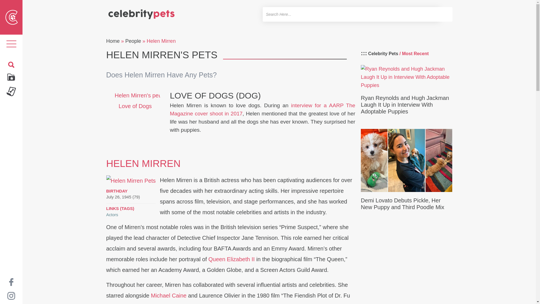 This screenshot has height=304, width=540. I want to click on Toggle navigation, so click(11, 44).